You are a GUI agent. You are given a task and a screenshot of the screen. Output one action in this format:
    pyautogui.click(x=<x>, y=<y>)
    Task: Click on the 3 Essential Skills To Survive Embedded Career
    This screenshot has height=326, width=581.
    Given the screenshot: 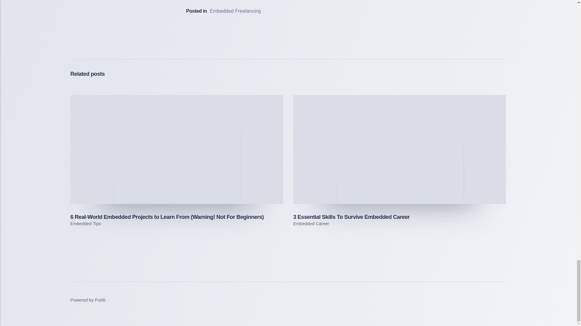 What is the action you would take?
    pyautogui.click(x=351, y=217)
    